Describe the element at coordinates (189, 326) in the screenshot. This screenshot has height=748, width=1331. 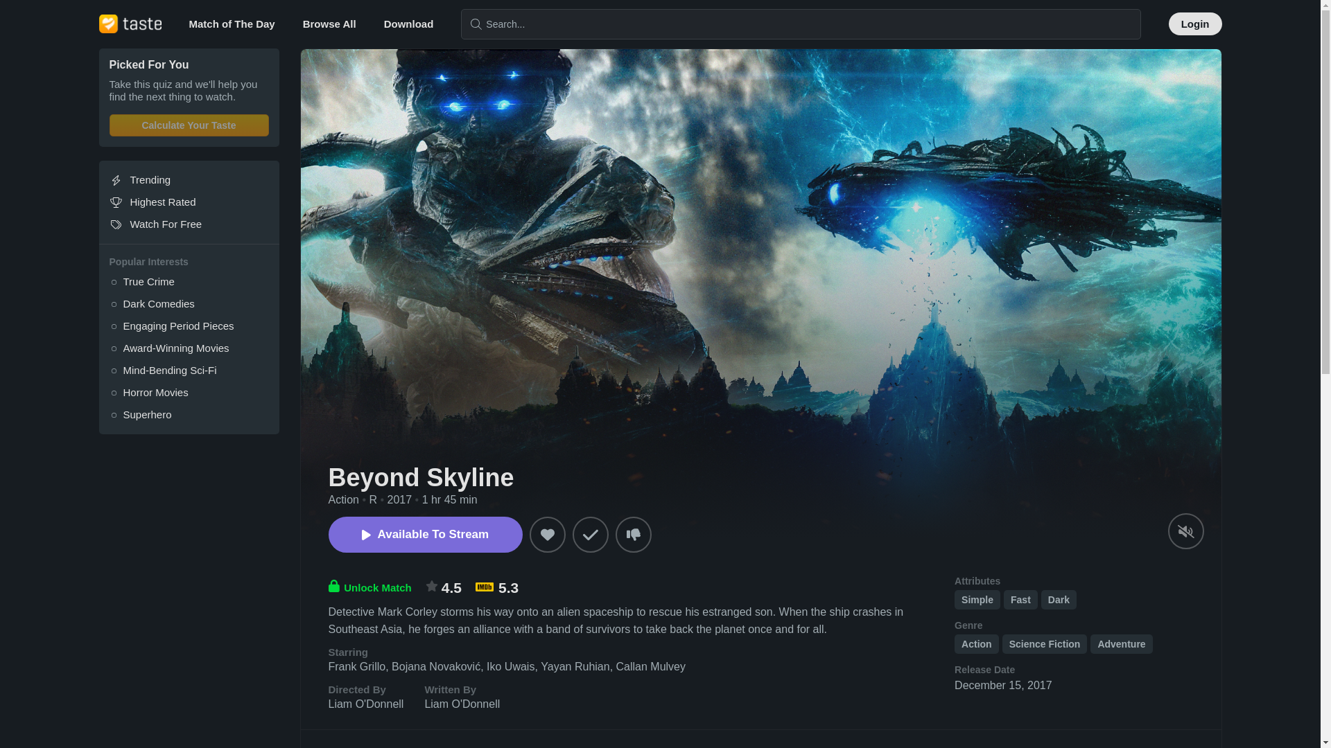
I see `Engaging Period Pieces` at that location.